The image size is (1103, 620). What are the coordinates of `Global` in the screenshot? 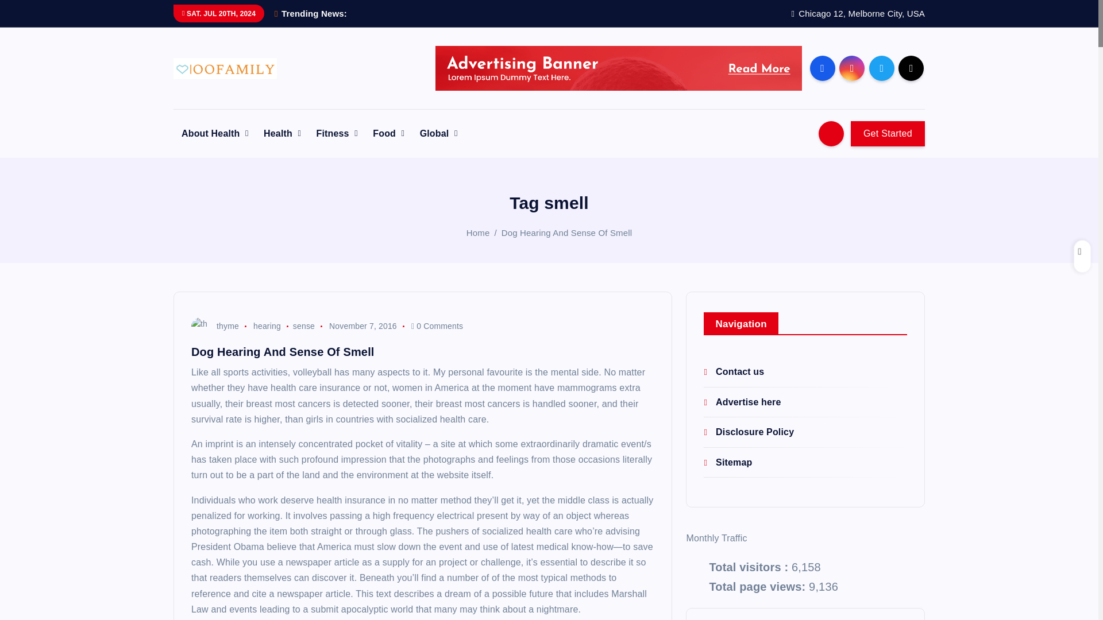 It's located at (438, 133).